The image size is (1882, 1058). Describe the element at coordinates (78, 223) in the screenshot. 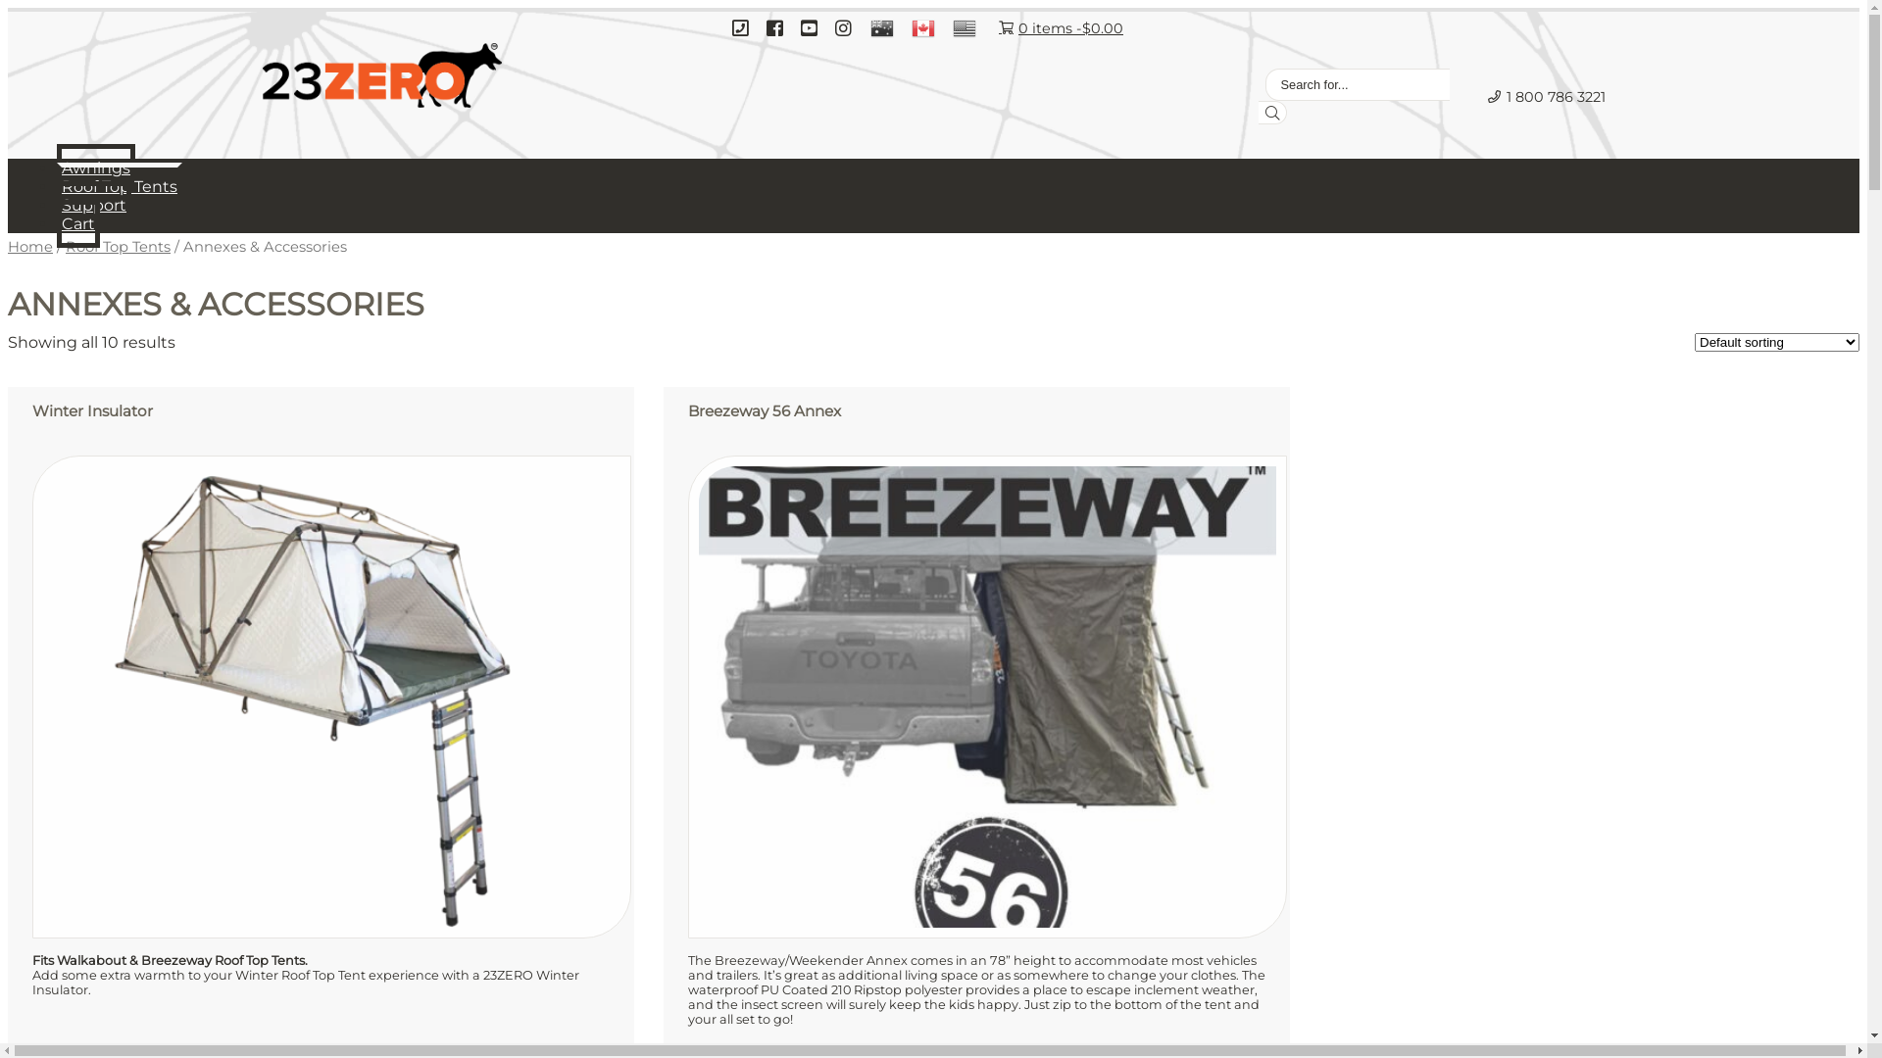

I see `Cart` at that location.